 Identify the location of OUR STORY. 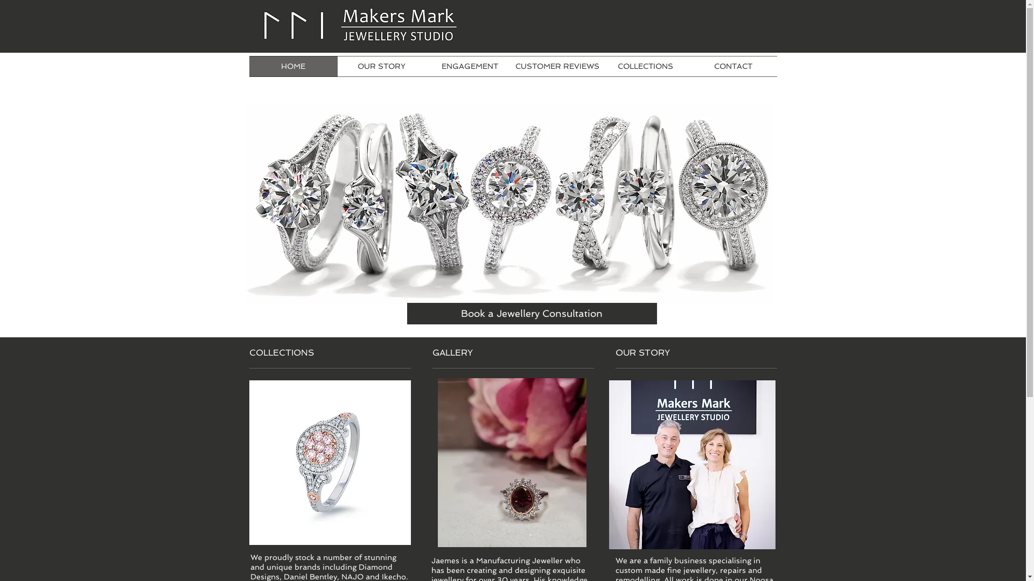
(381, 67).